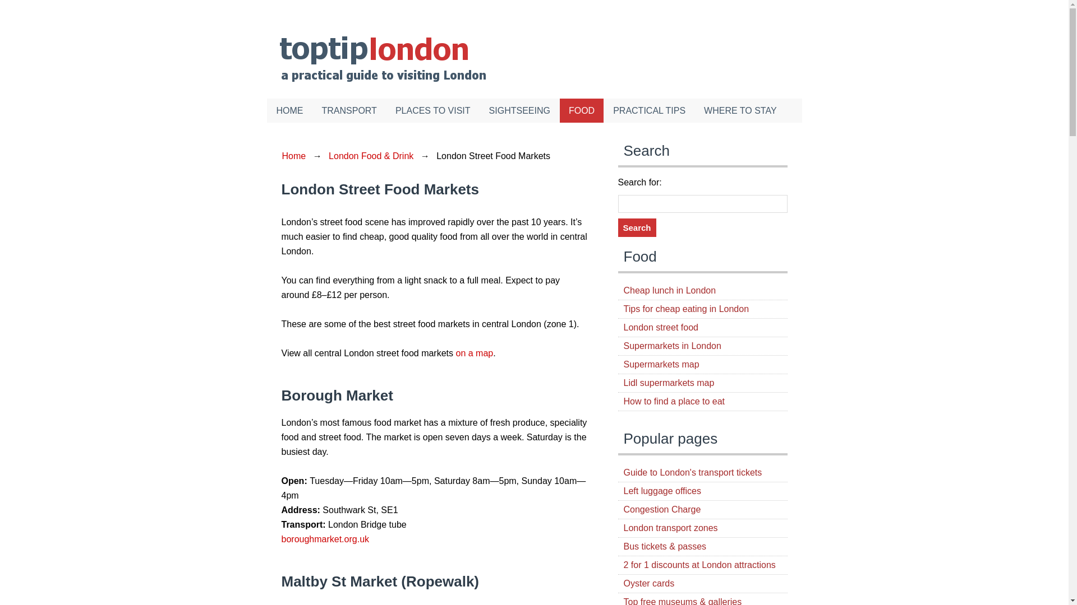  I want to click on Lidl supermarkets map, so click(669, 383).